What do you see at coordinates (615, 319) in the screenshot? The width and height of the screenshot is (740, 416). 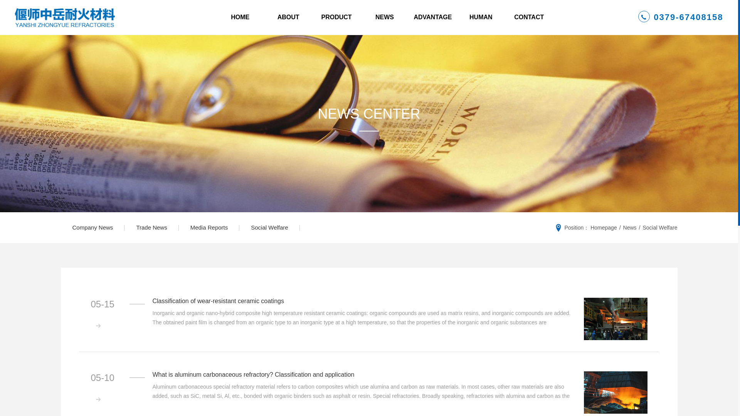 I see `Classification of wear-resistant ceramic coatings` at bounding box center [615, 319].